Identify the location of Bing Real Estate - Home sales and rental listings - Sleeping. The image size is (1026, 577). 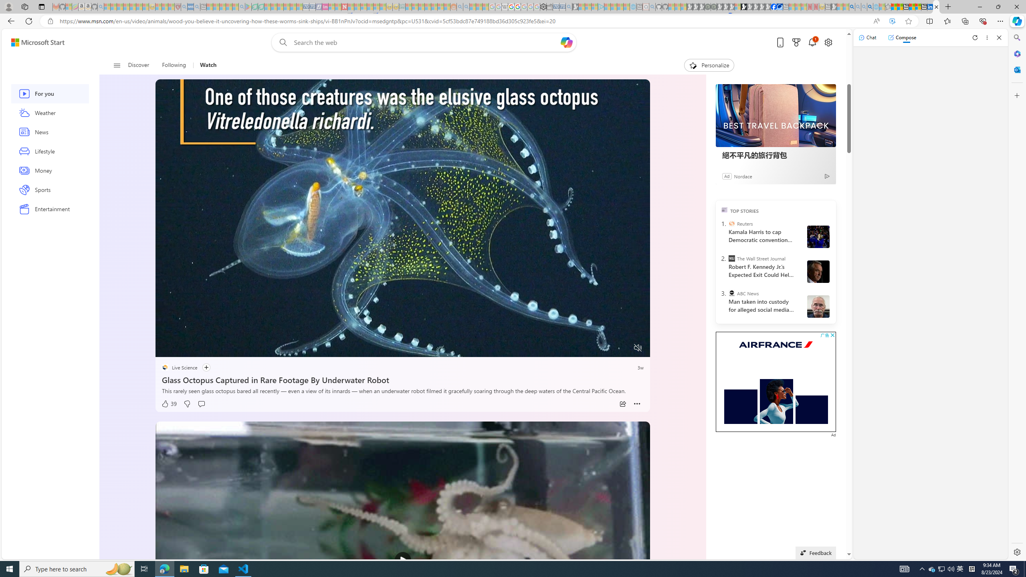
(569, 7).